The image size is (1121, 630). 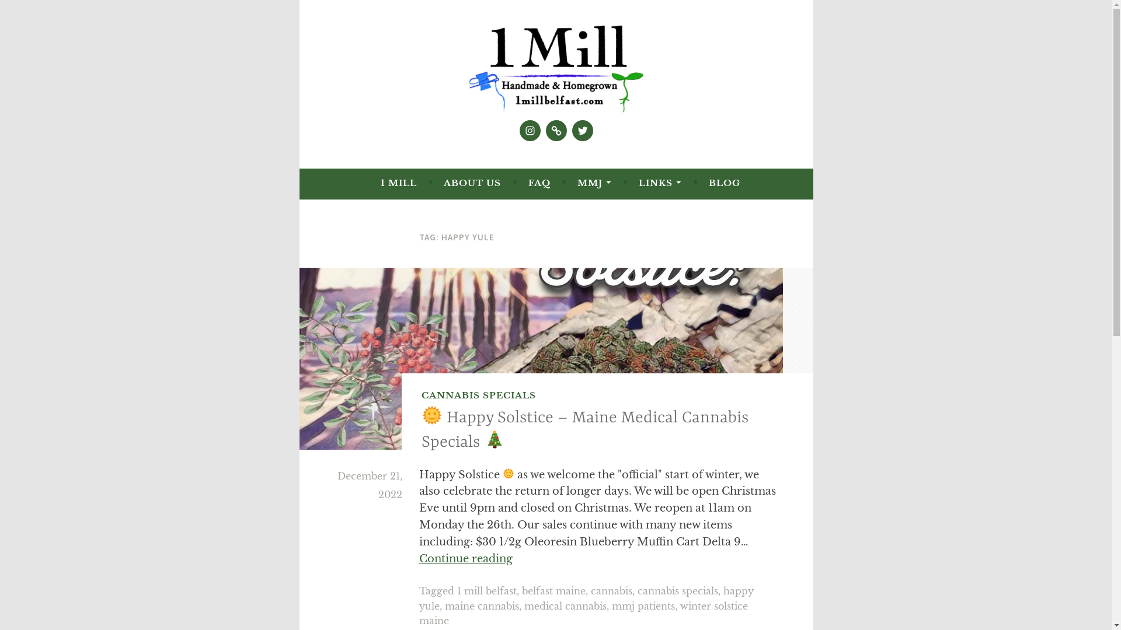 What do you see at coordinates (612, 591) in the screenshot?
I see `cannabis` at bounding box center [612, 591].